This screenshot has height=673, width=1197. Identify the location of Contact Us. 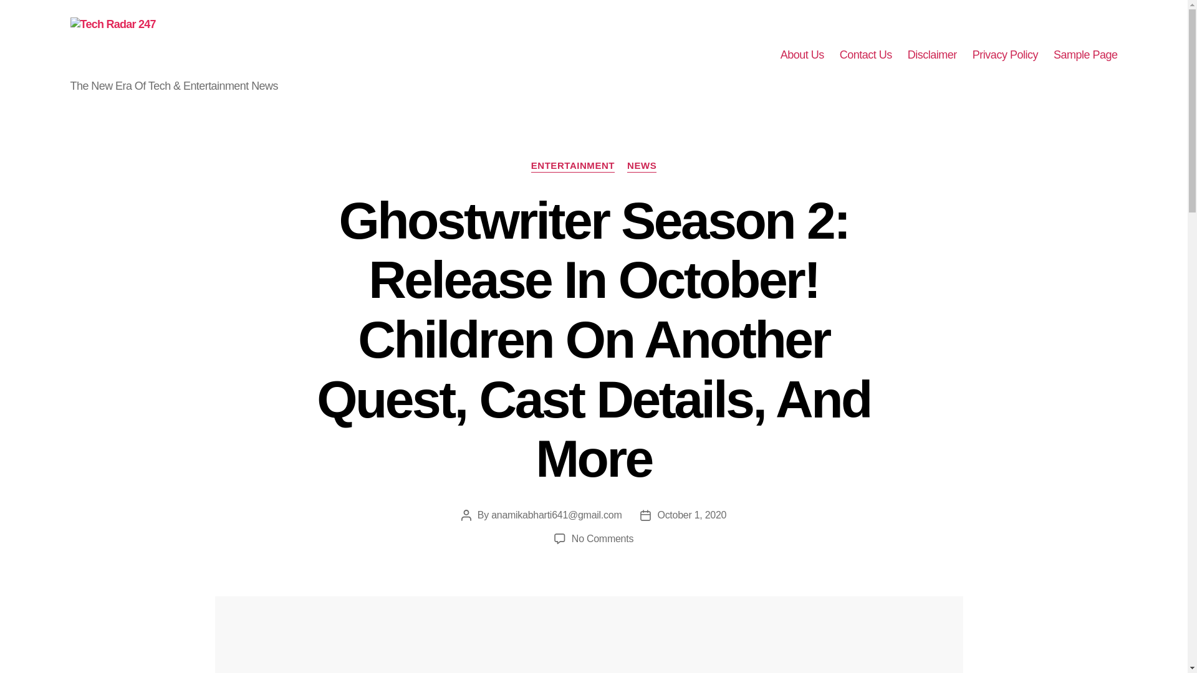
(865, 55).